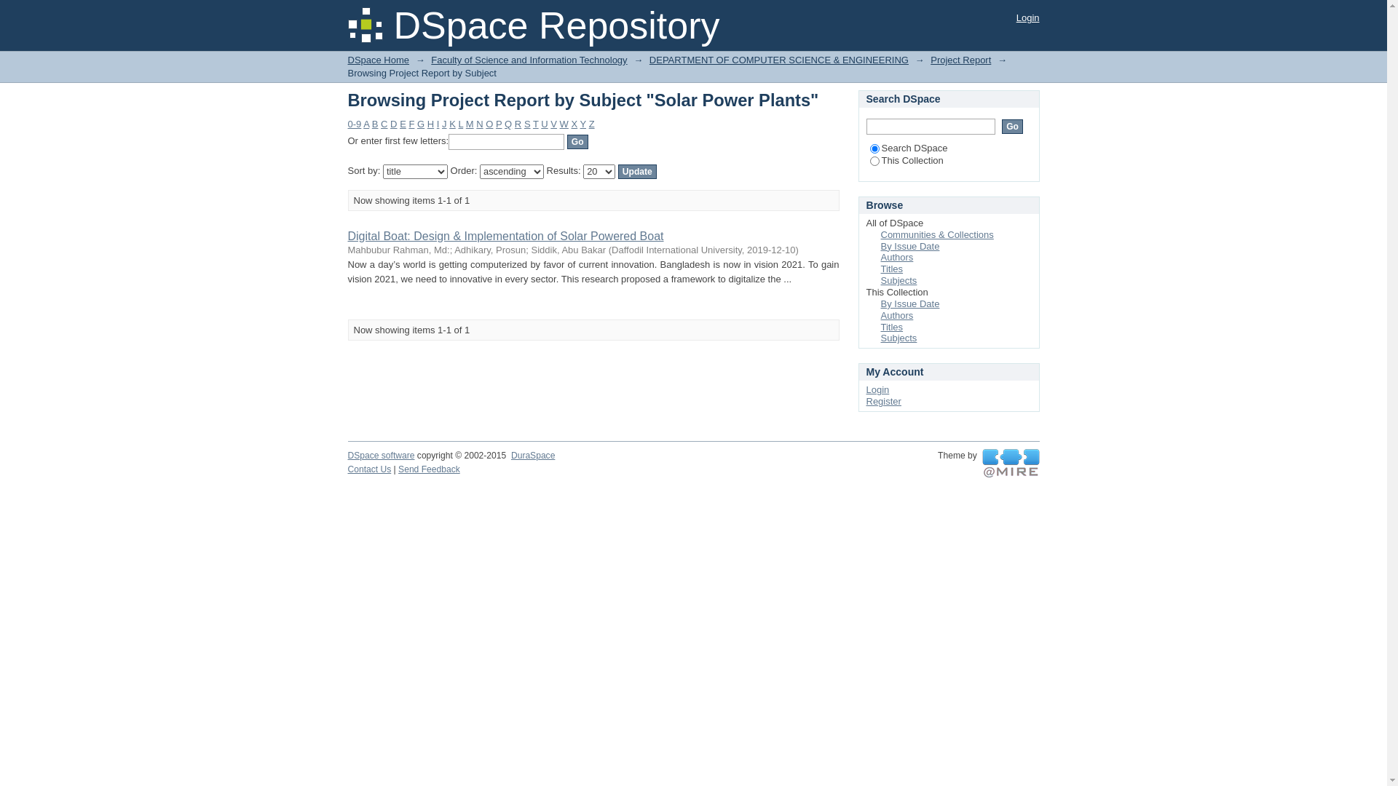  What do you see at coordinates (376, 124) in the screenshot?
I see `B` at bounding box center [376, 124].